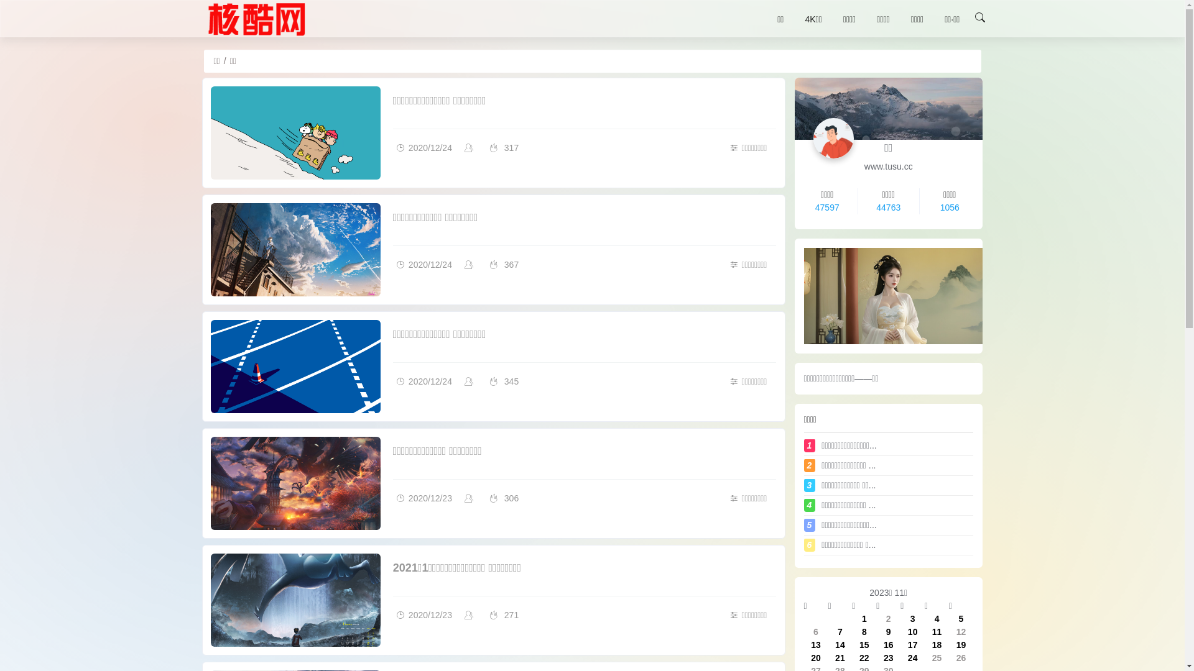  What do you see at coordinates (913, 619) in the screenshot?
I see `3` at bounding box center [913, 619].